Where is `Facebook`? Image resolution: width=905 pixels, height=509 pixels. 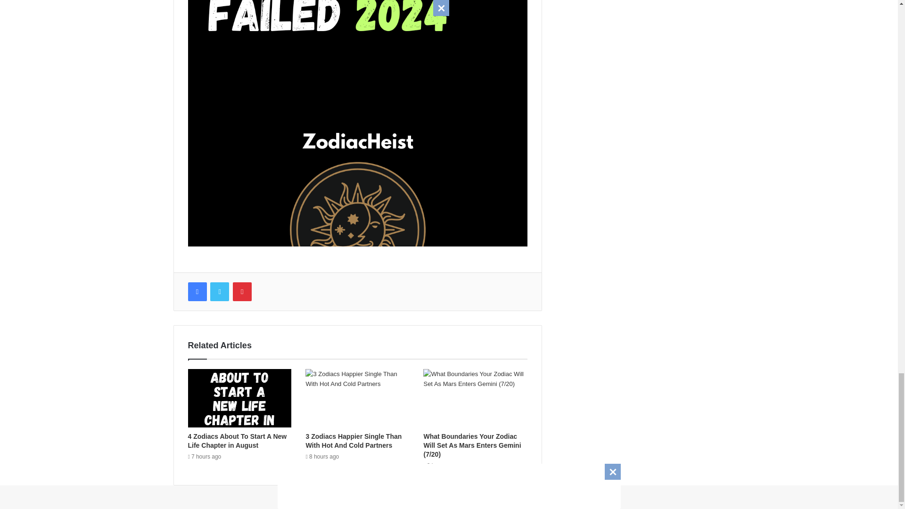
Facebook is located at coordinates (197, 292).